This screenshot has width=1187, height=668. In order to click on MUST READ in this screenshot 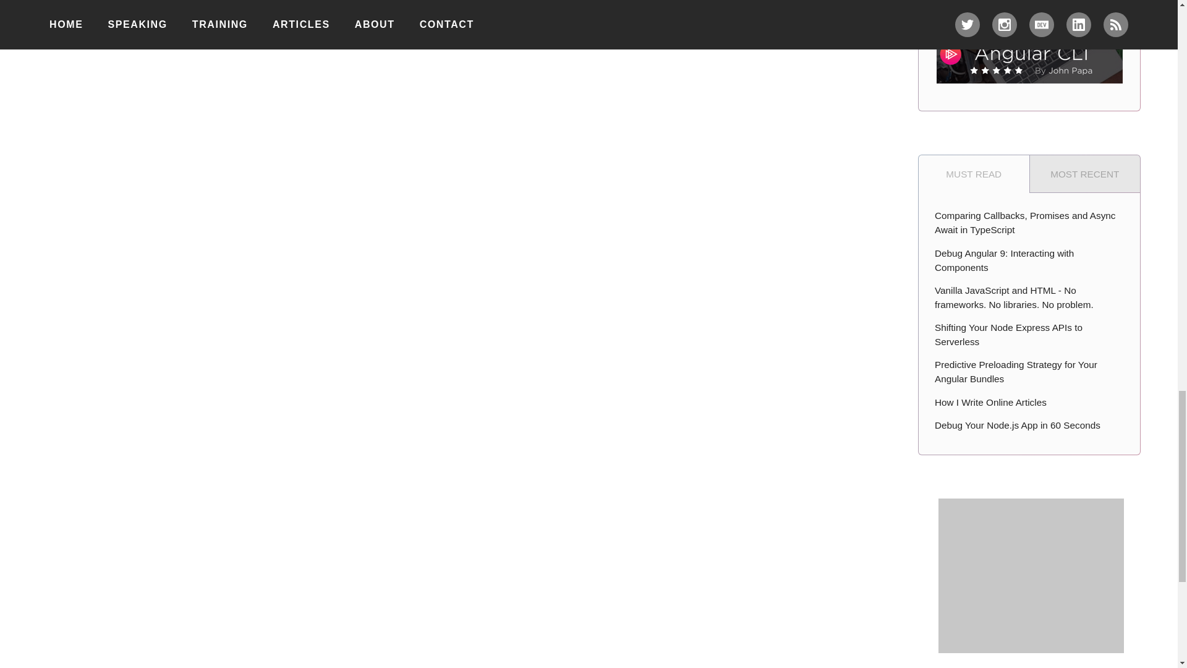, I will do `click(974, 173)`.